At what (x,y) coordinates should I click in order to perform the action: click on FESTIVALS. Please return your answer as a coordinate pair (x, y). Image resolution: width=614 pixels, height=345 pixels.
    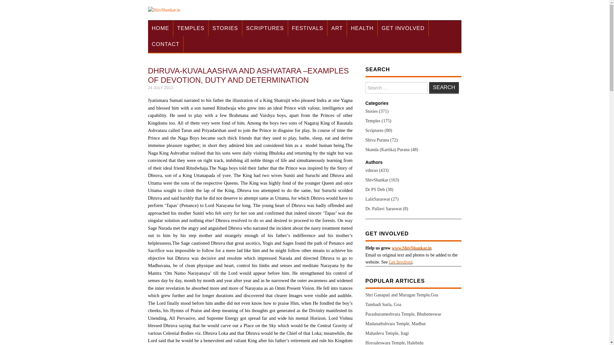
    Looking at the image, I should click on (308, 28).